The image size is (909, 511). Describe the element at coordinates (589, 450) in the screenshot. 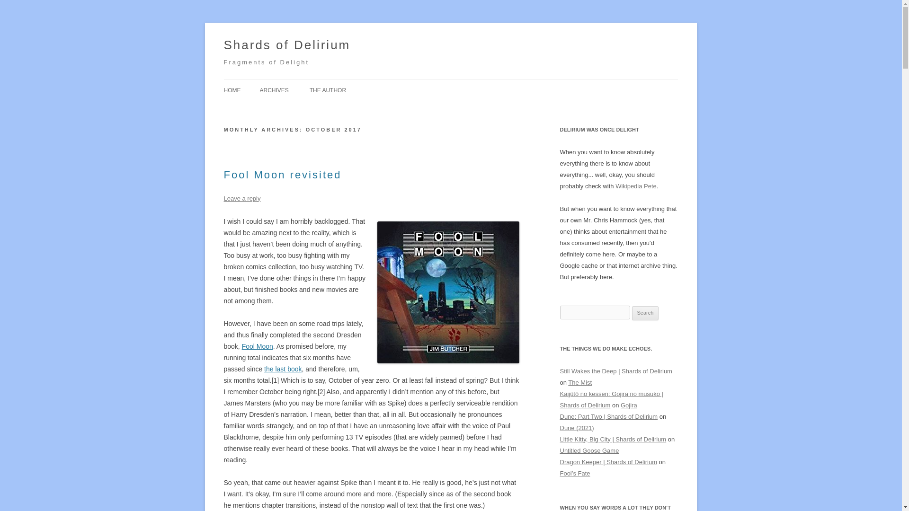

I see `Untitled Goose Game` at that location.